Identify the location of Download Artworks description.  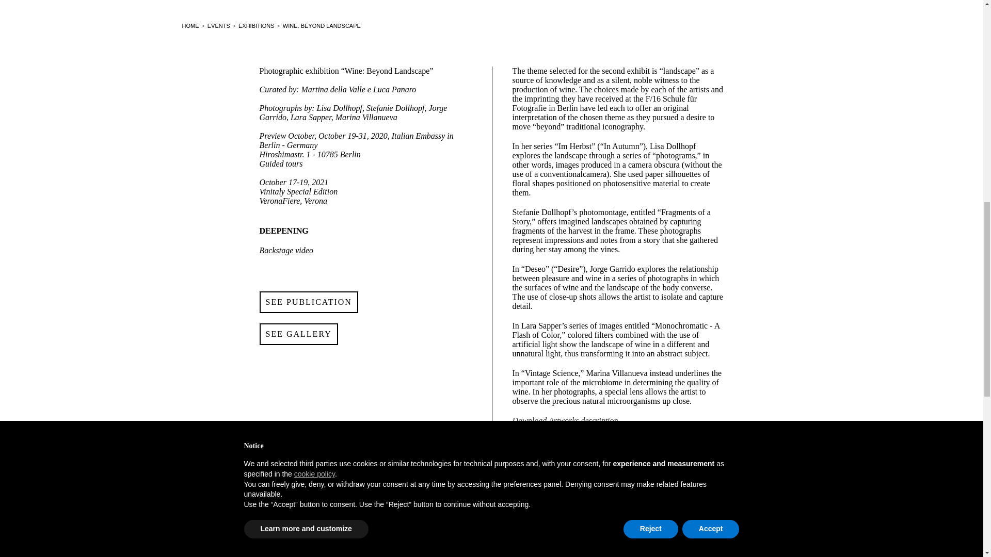
(565, 420).